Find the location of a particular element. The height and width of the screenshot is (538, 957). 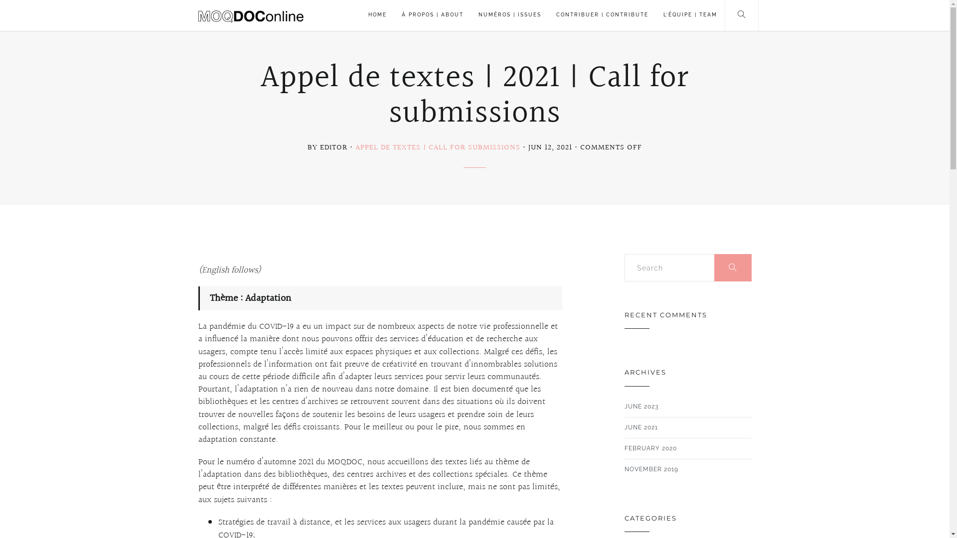

CONTRIBUER | CONTRIBUTE is located at coordinates (602, 15).